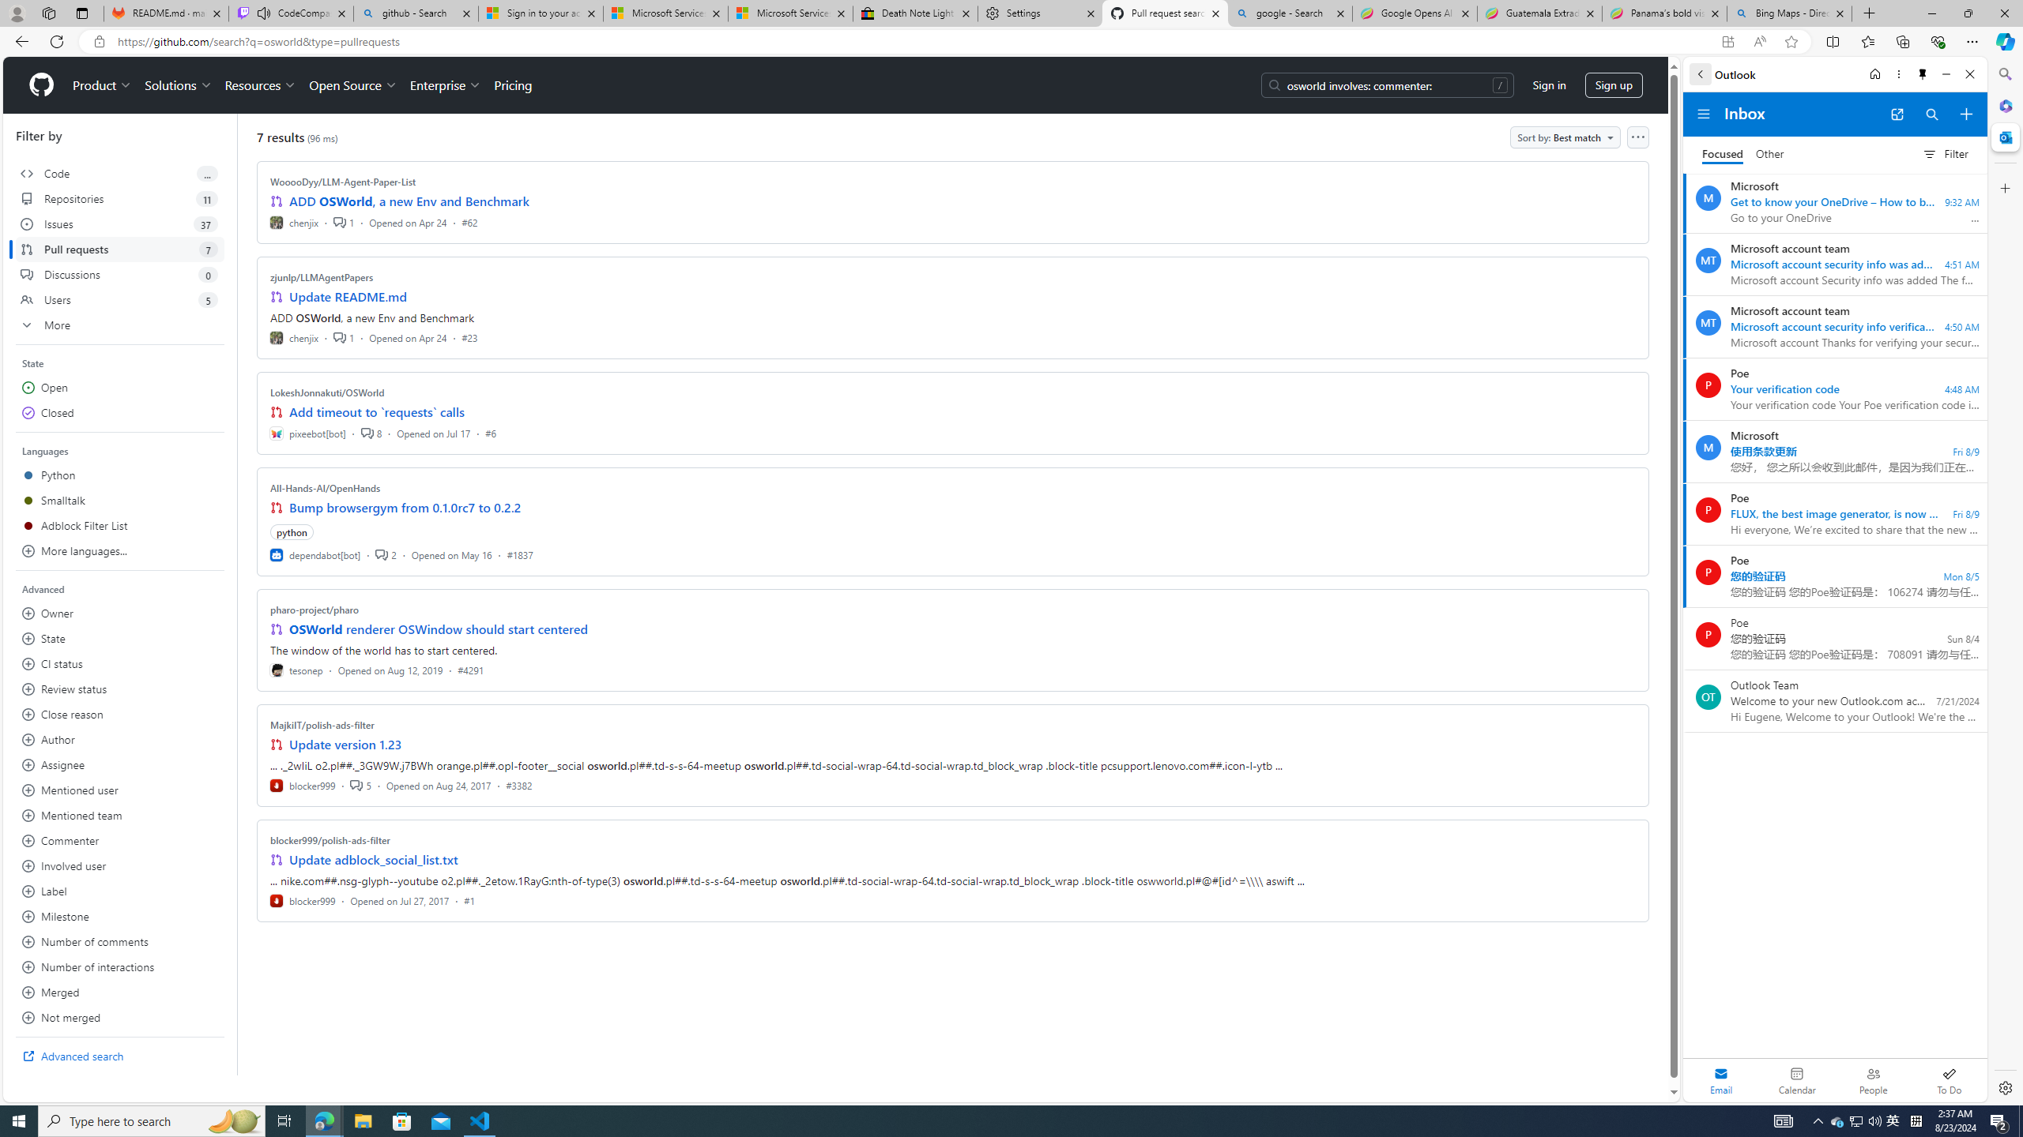 The width and height of the screenshot is (2023, 1137). What do you see at coordinates (469, 900) in the screenshot?
I see `#1` at bounding box center [469, 900].